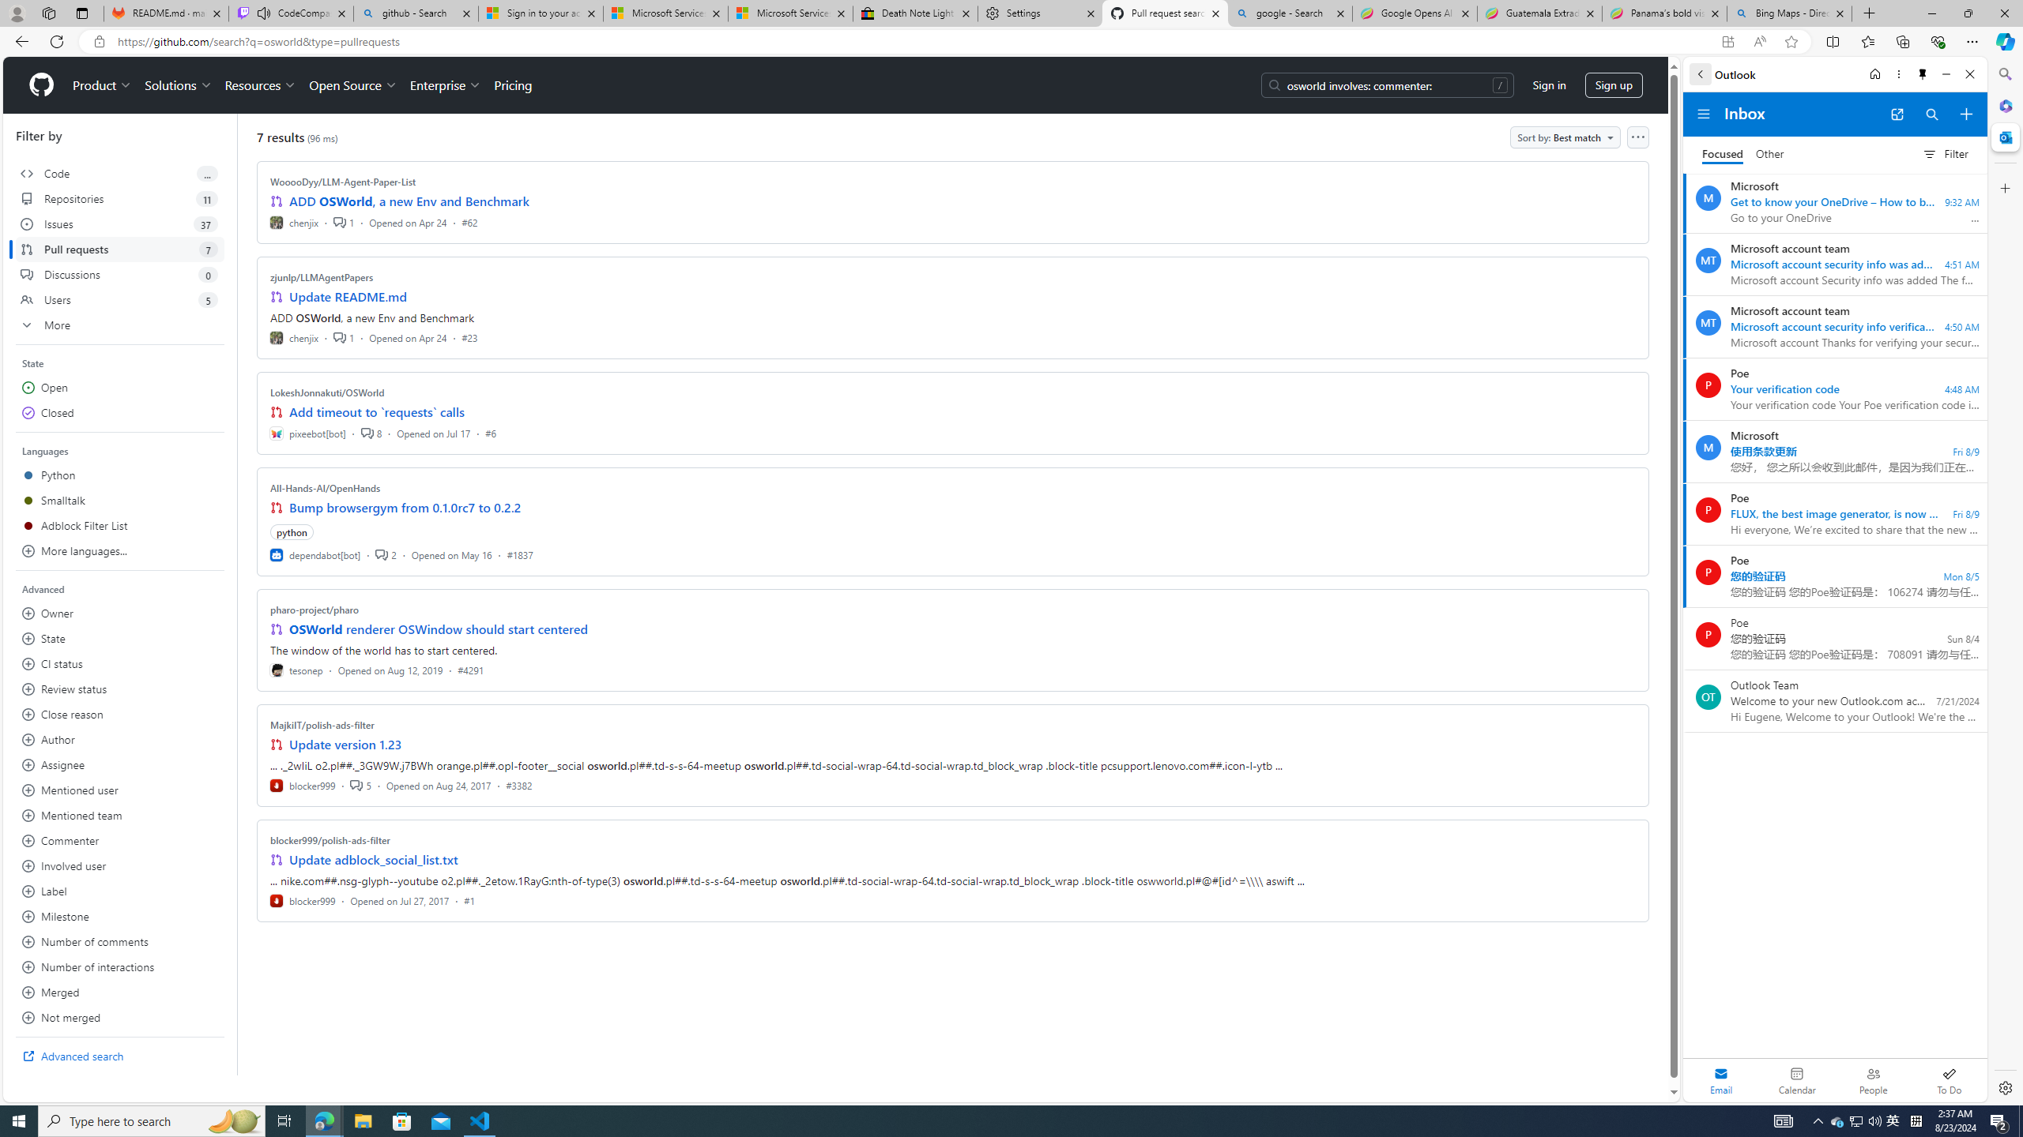 The width and height of the screenshot is (2023, 1137). What do you see at coordinates (469, 900) in the screenshot?
I see `#1` at bounding box center [469, 900].